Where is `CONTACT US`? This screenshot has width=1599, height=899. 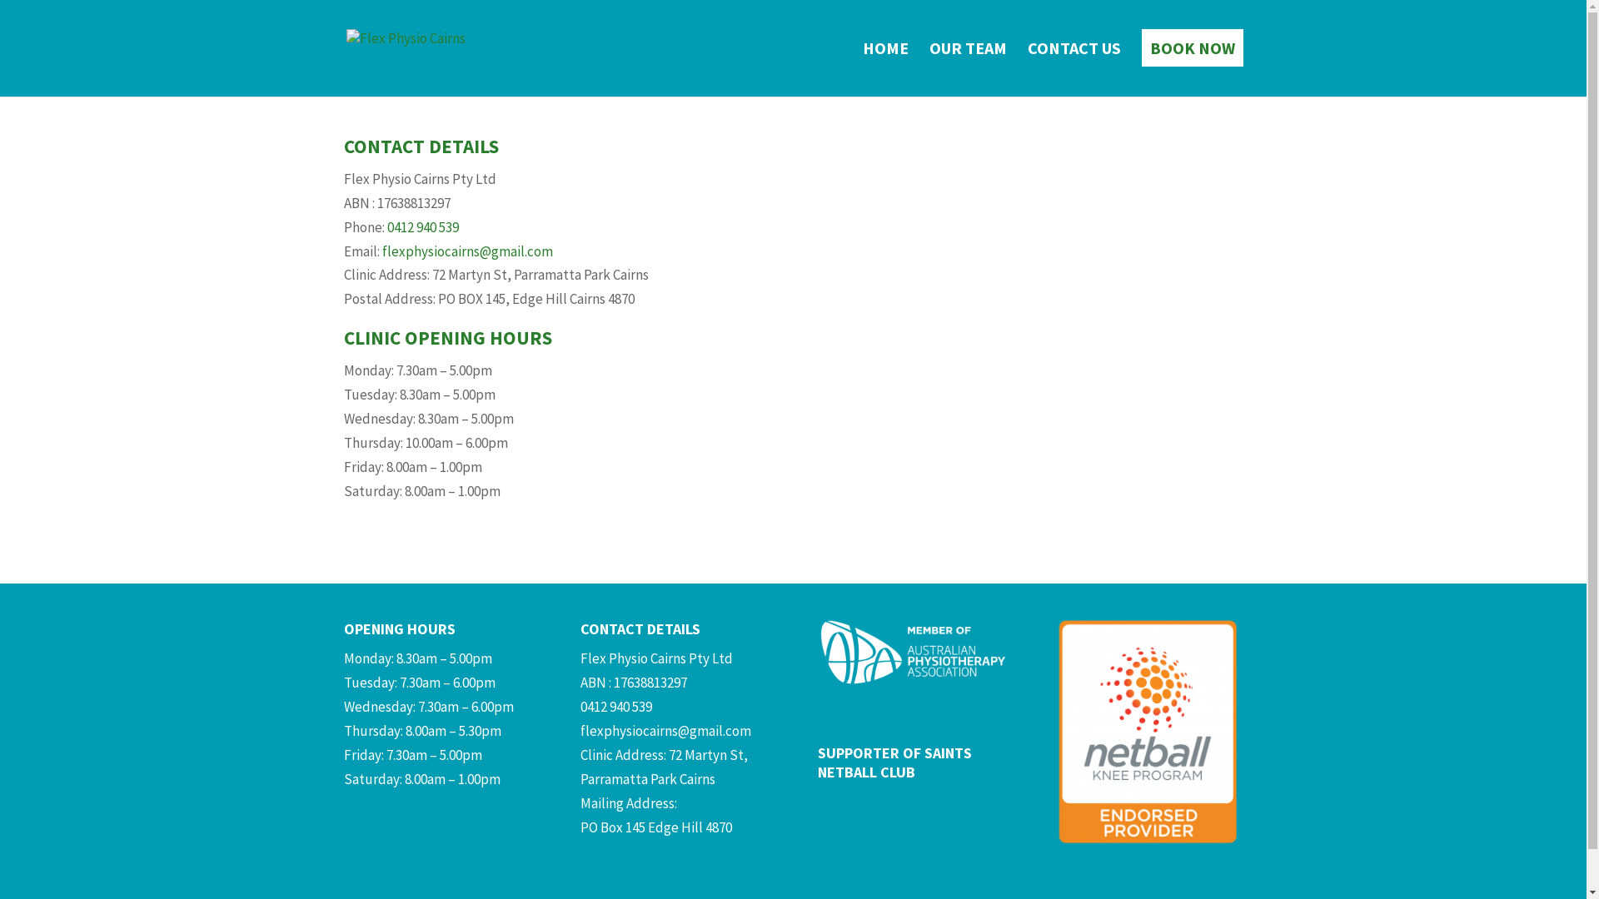
CONTACT US is located at coordinates (1074, 70).